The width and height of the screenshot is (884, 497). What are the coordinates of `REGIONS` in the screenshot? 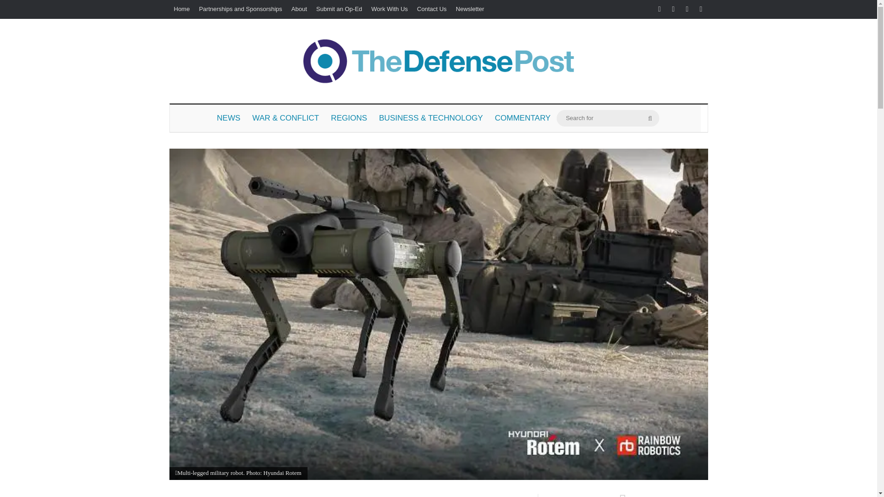 It's located at (349, 118).